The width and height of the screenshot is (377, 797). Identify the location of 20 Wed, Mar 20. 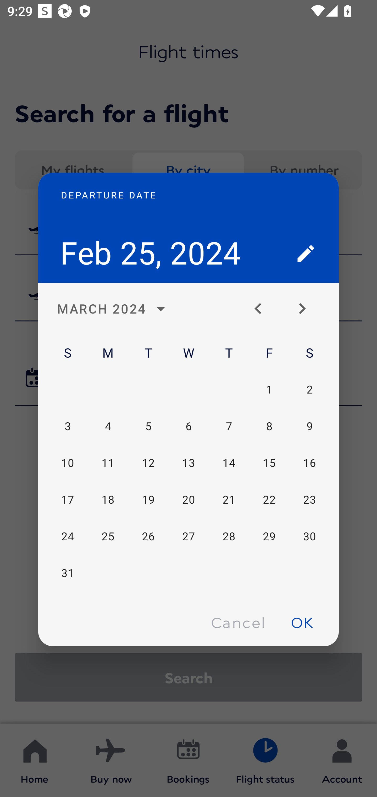
(188, 500).